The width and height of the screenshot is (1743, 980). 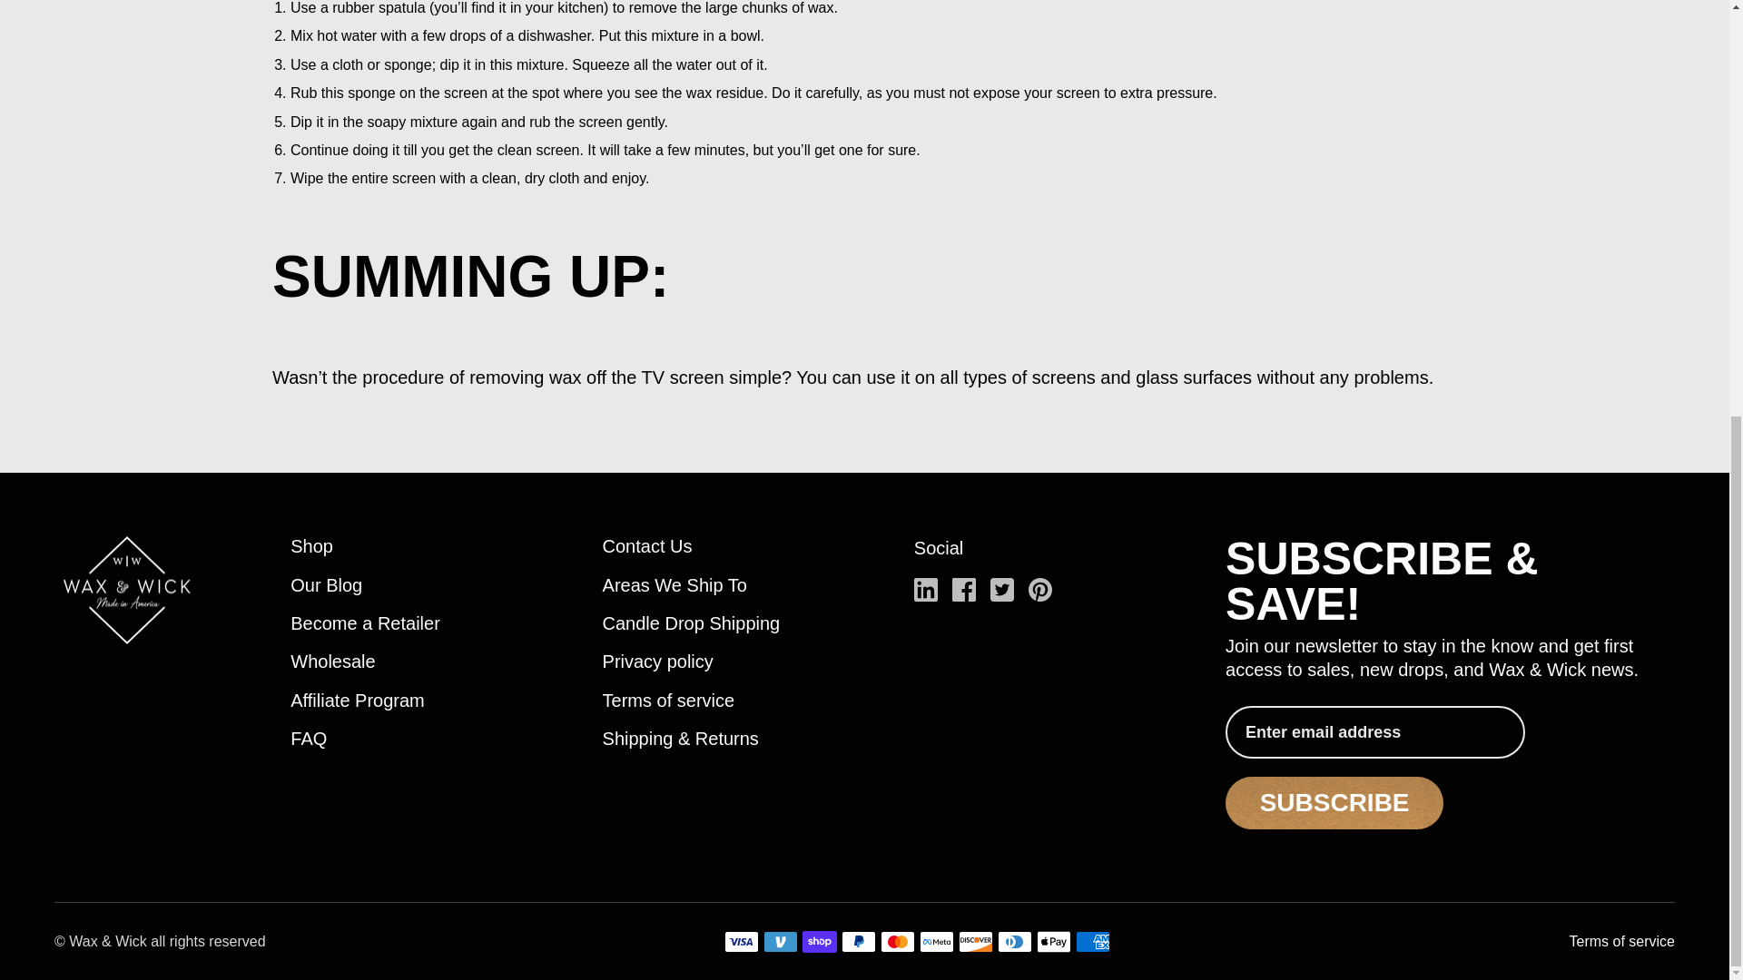 What do you see at coordinates (647, 546) in the screenshot?
I see `Contact Us` at bounding box center [647, 546].